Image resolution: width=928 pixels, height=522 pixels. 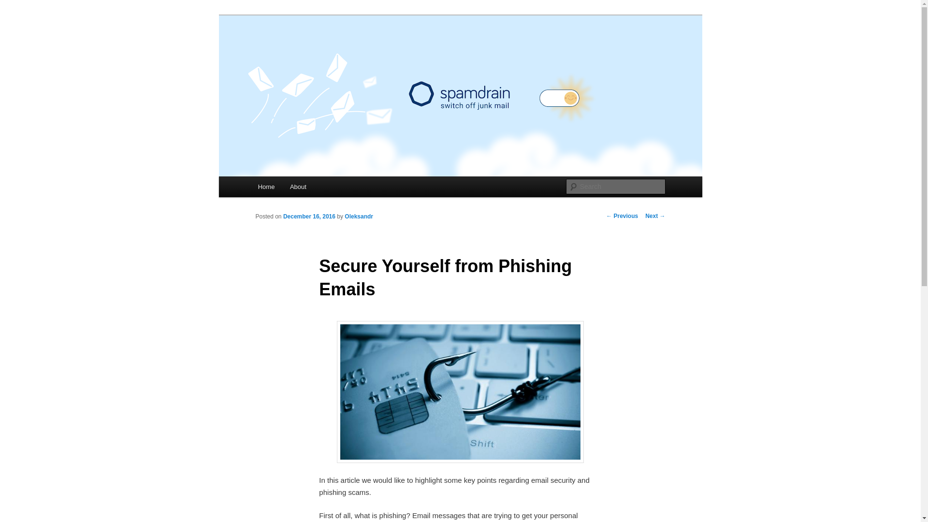 I want to click on Spamdrain blog, so click(x=310, y=50).